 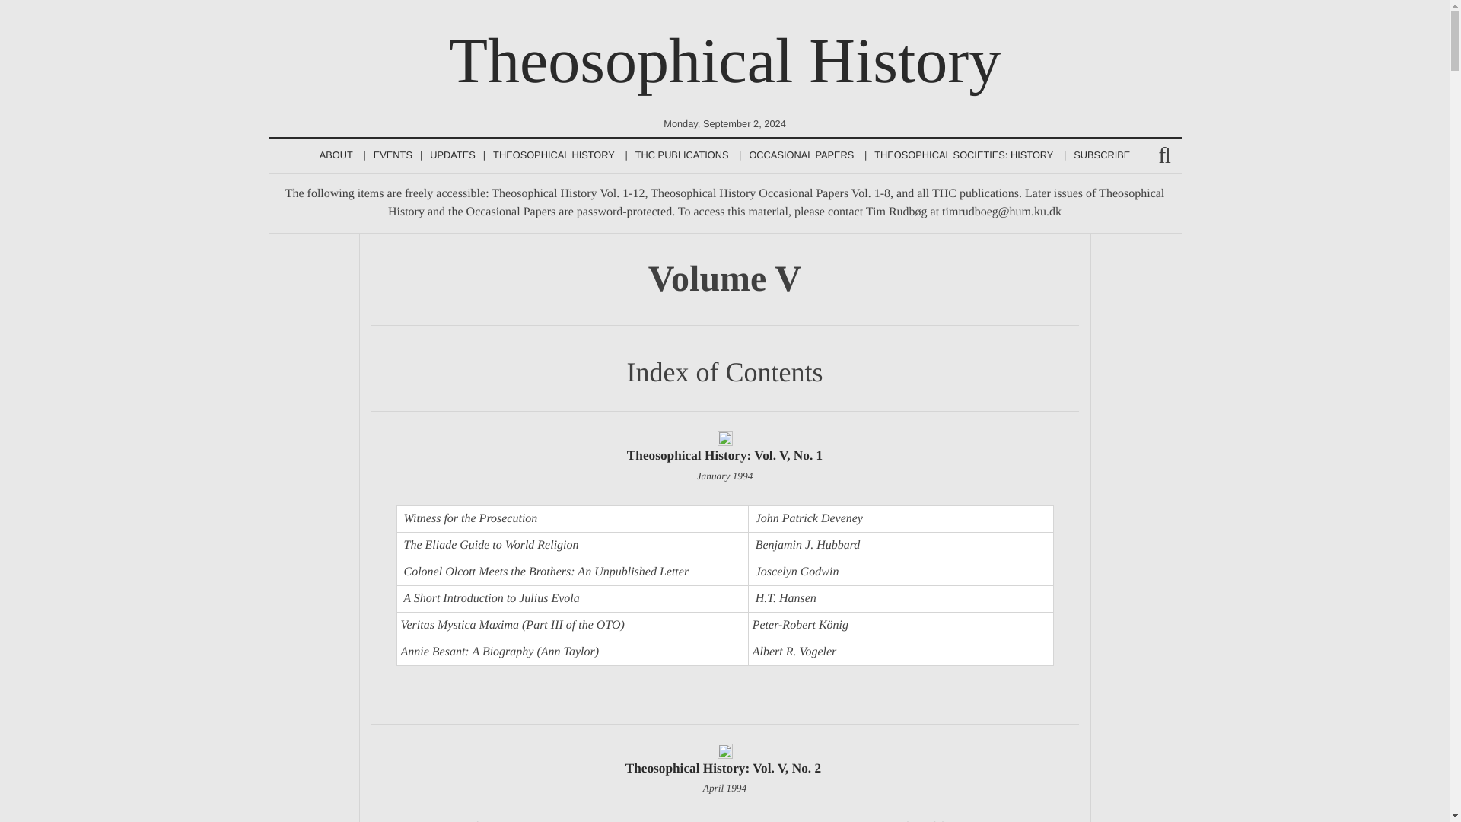 I want to click on THEOSOPHICAL HISTORY, so click(x=553, y=155).